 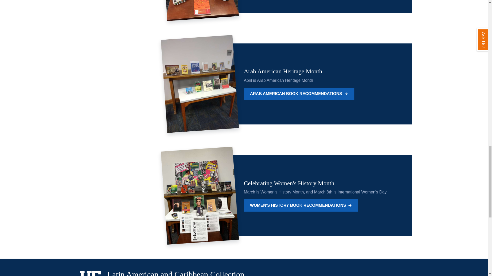 What do you see at coordinates (394, 275) in the screenshot?
I see `Library Staff` at bounding box center [394, 275].